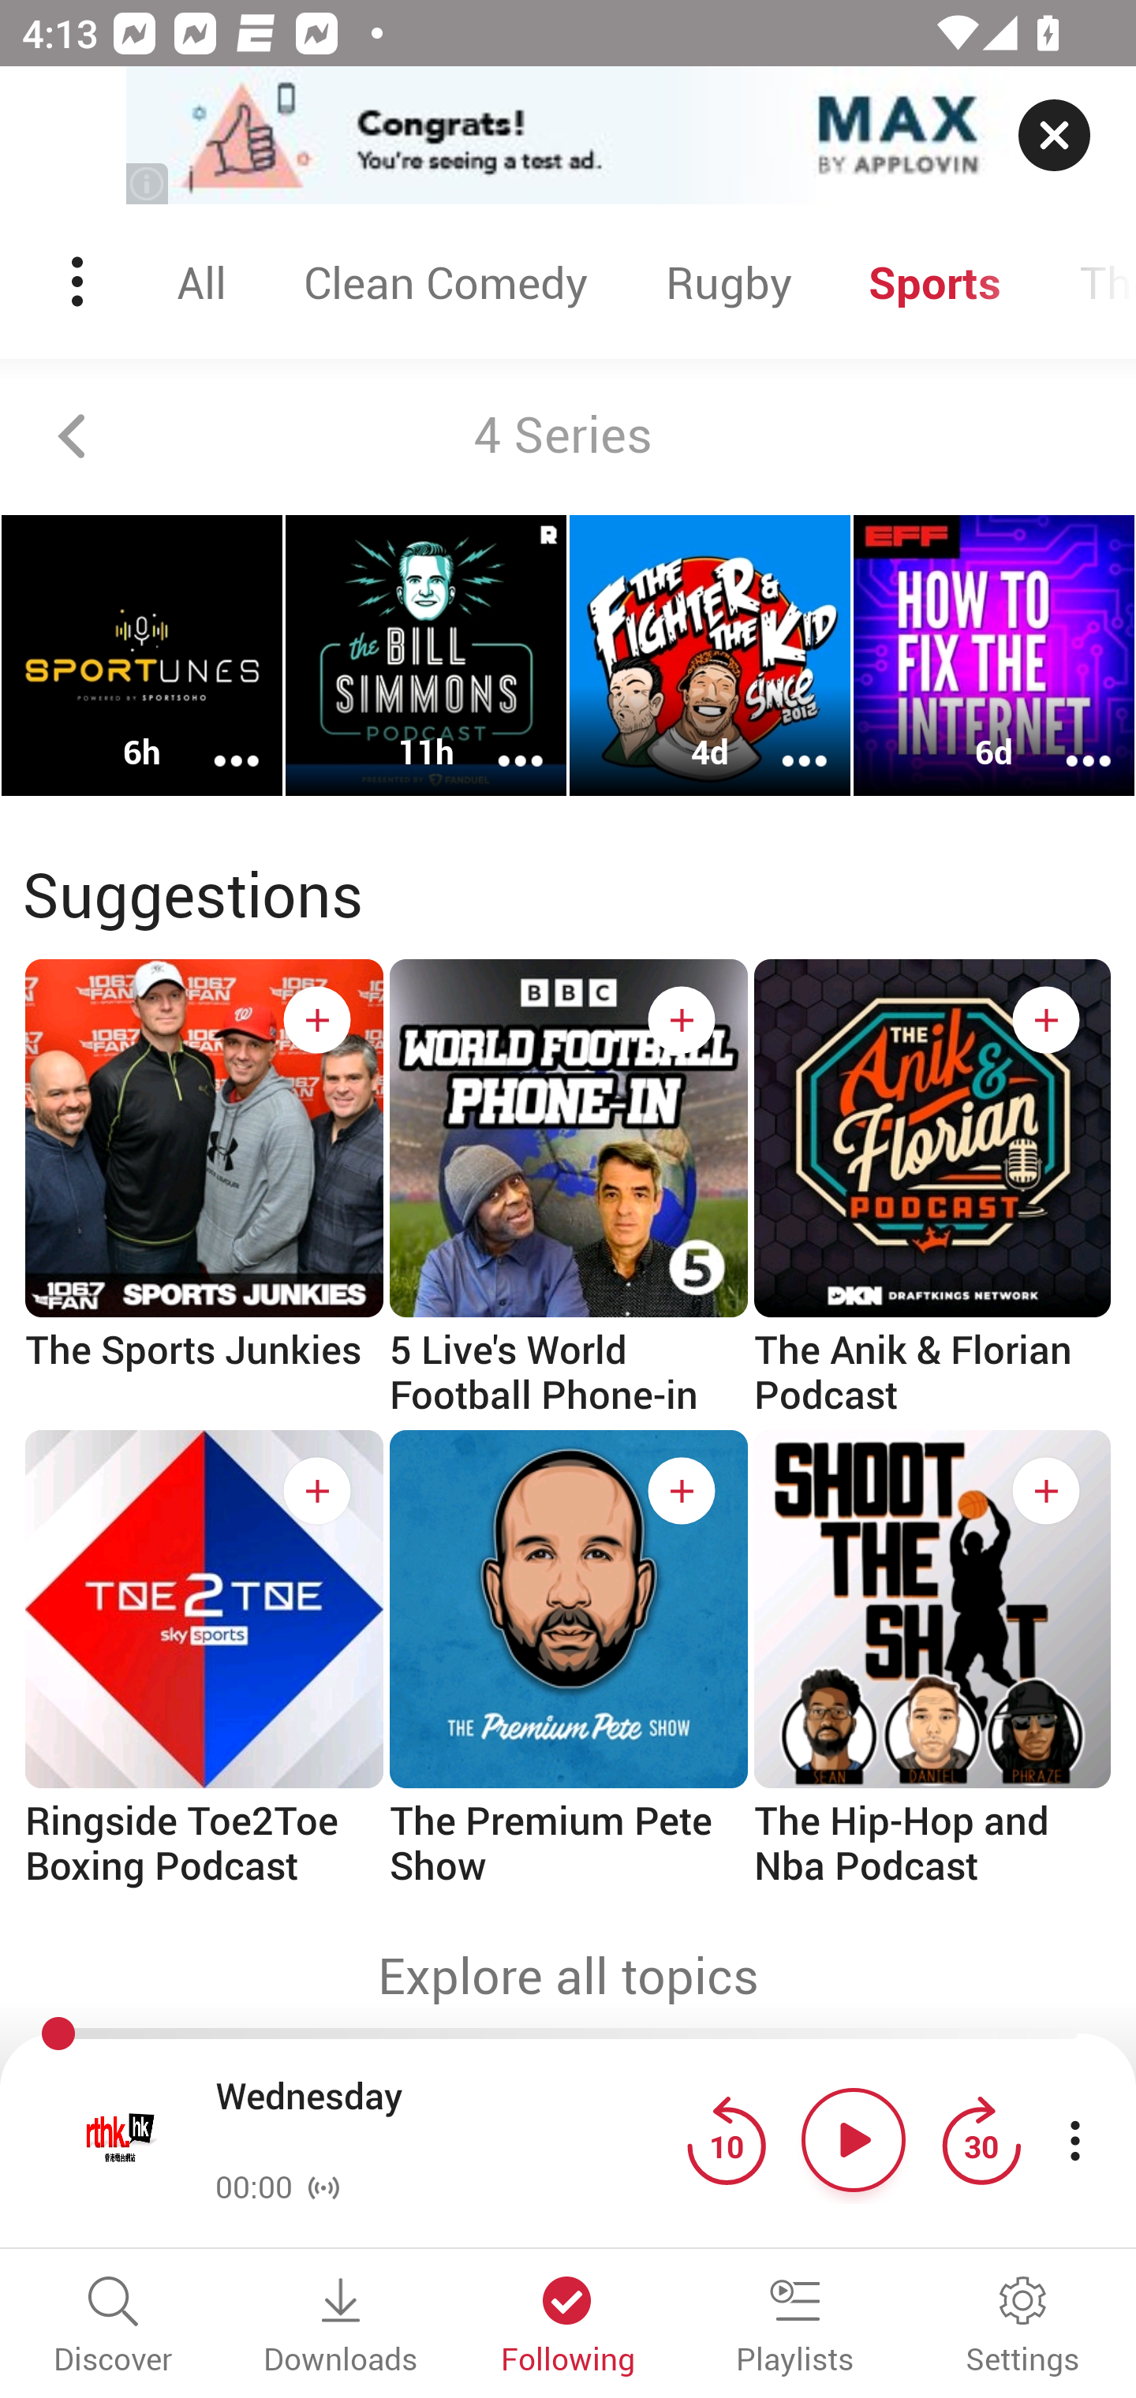  Describe the element at coordinates (317, 1491) in the screenshot. I see `Subscribe button` at that location.